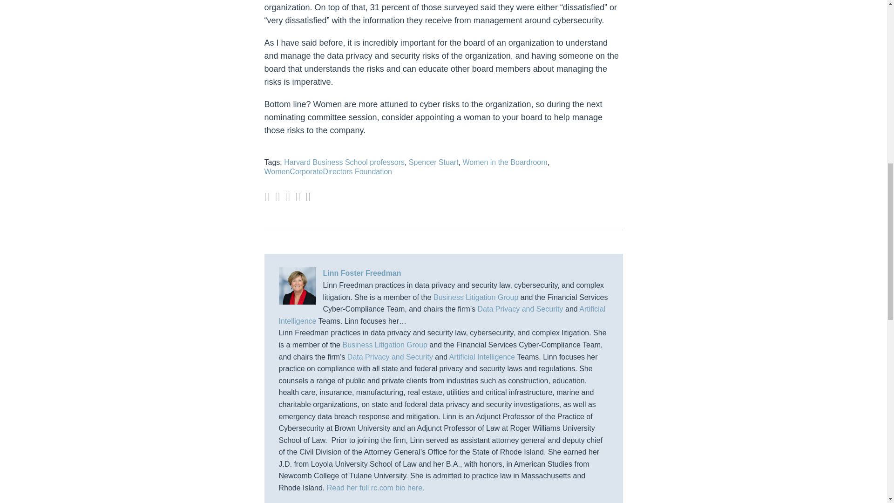 The height and width of the screenshot is (503, 894). I want to click on WomenCorporateDirectors Foundation, so click(328, 171).